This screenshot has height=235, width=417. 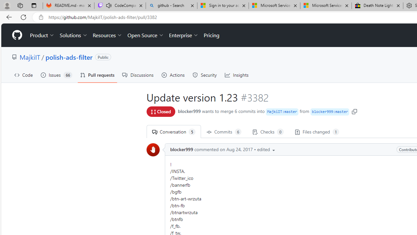 I want to click on Security, so click(x=205, y=75).